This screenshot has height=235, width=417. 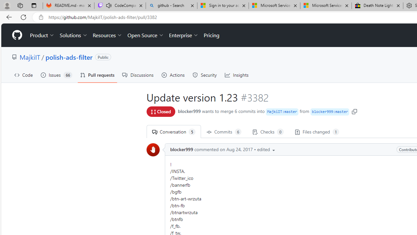 I want to click on Security, so click(x=205, y=75).